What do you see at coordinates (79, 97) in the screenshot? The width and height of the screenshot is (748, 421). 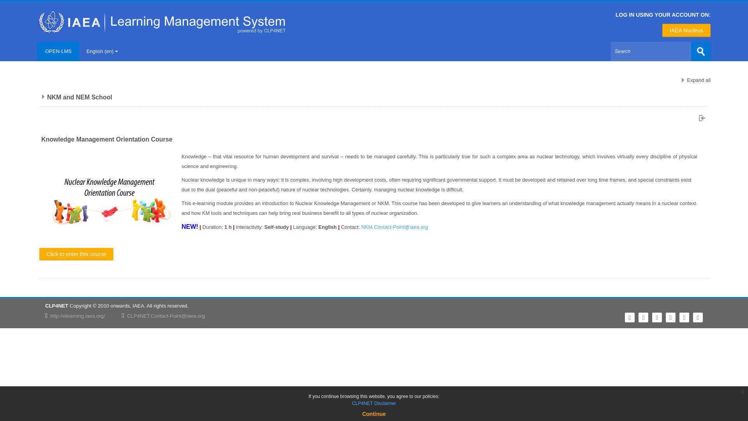 I see `NKM and NEM School` at bounding box center [79, 97].